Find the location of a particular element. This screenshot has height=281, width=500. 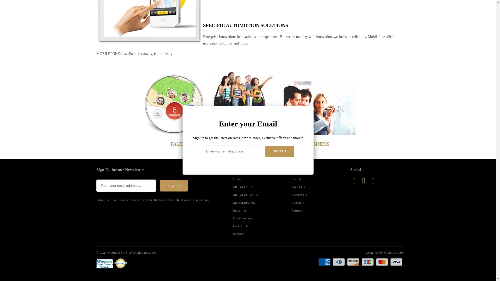

Sign Up is located at coordinates (280, 5).